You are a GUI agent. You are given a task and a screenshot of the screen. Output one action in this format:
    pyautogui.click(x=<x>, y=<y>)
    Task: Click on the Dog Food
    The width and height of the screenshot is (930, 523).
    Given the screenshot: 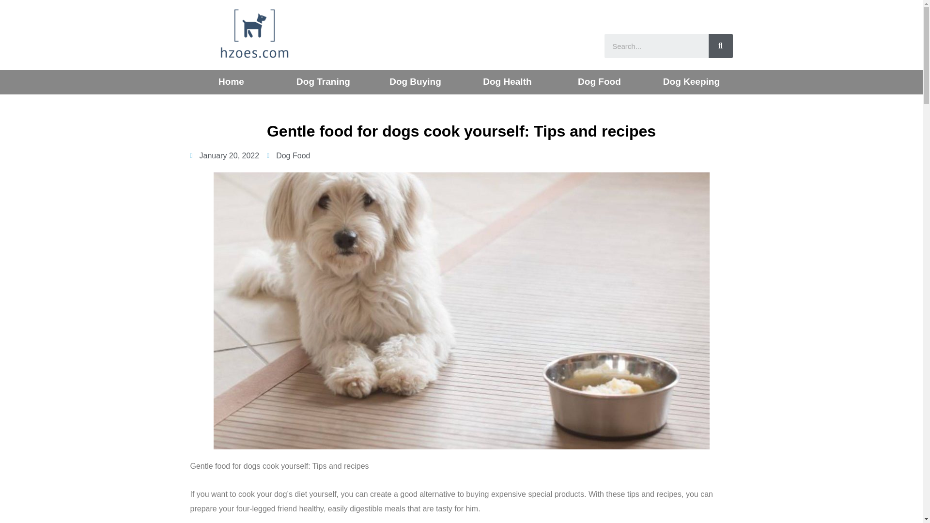 What is the action you would take?
    pyautogui.click(x=293, y=156)
    